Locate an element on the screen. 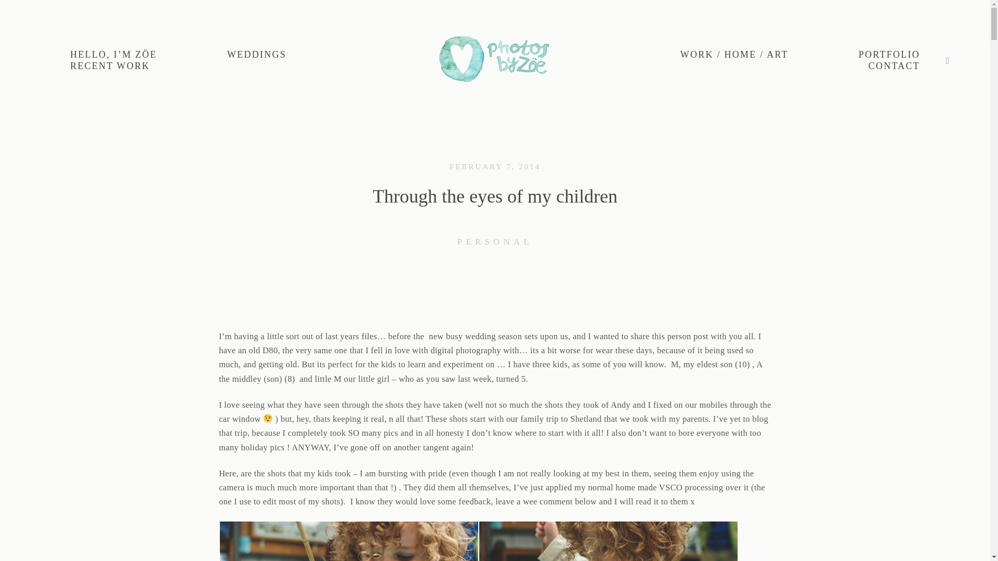 Image resolution: width=998 pixels, height=561 pixels. non clickable is located at coordinates (889, 55).